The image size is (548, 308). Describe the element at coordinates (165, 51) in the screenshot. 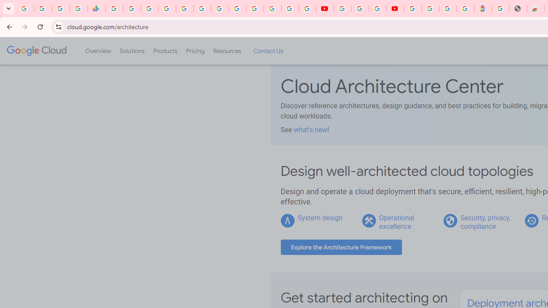

I see `Products` at that location.